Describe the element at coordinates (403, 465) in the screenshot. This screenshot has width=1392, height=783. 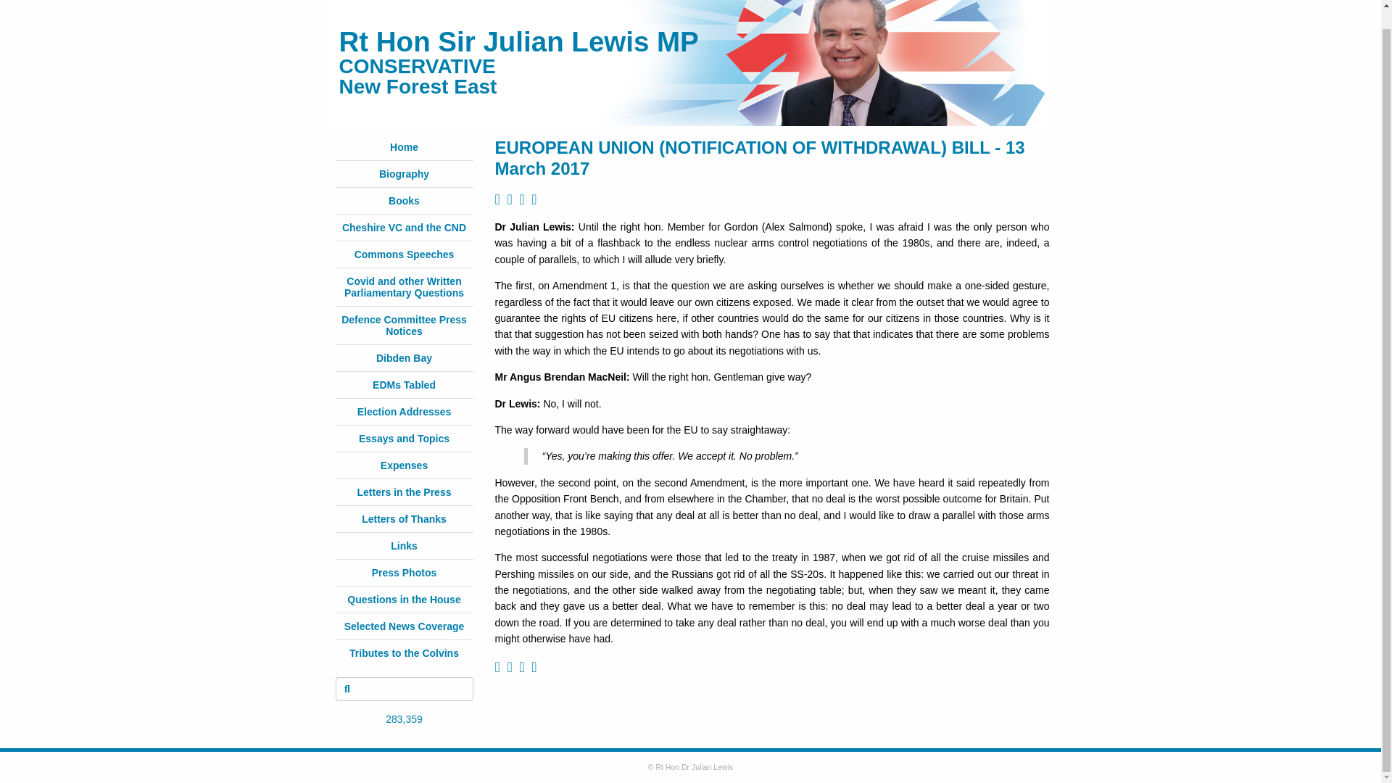
I see `Expenses` at that location.